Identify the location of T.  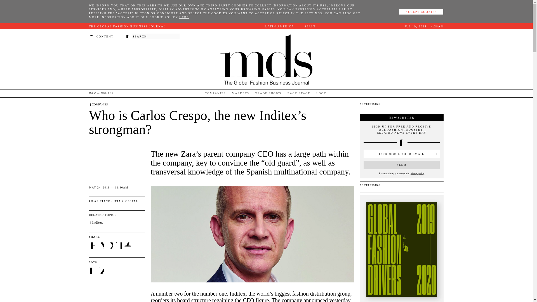
(119, 246).